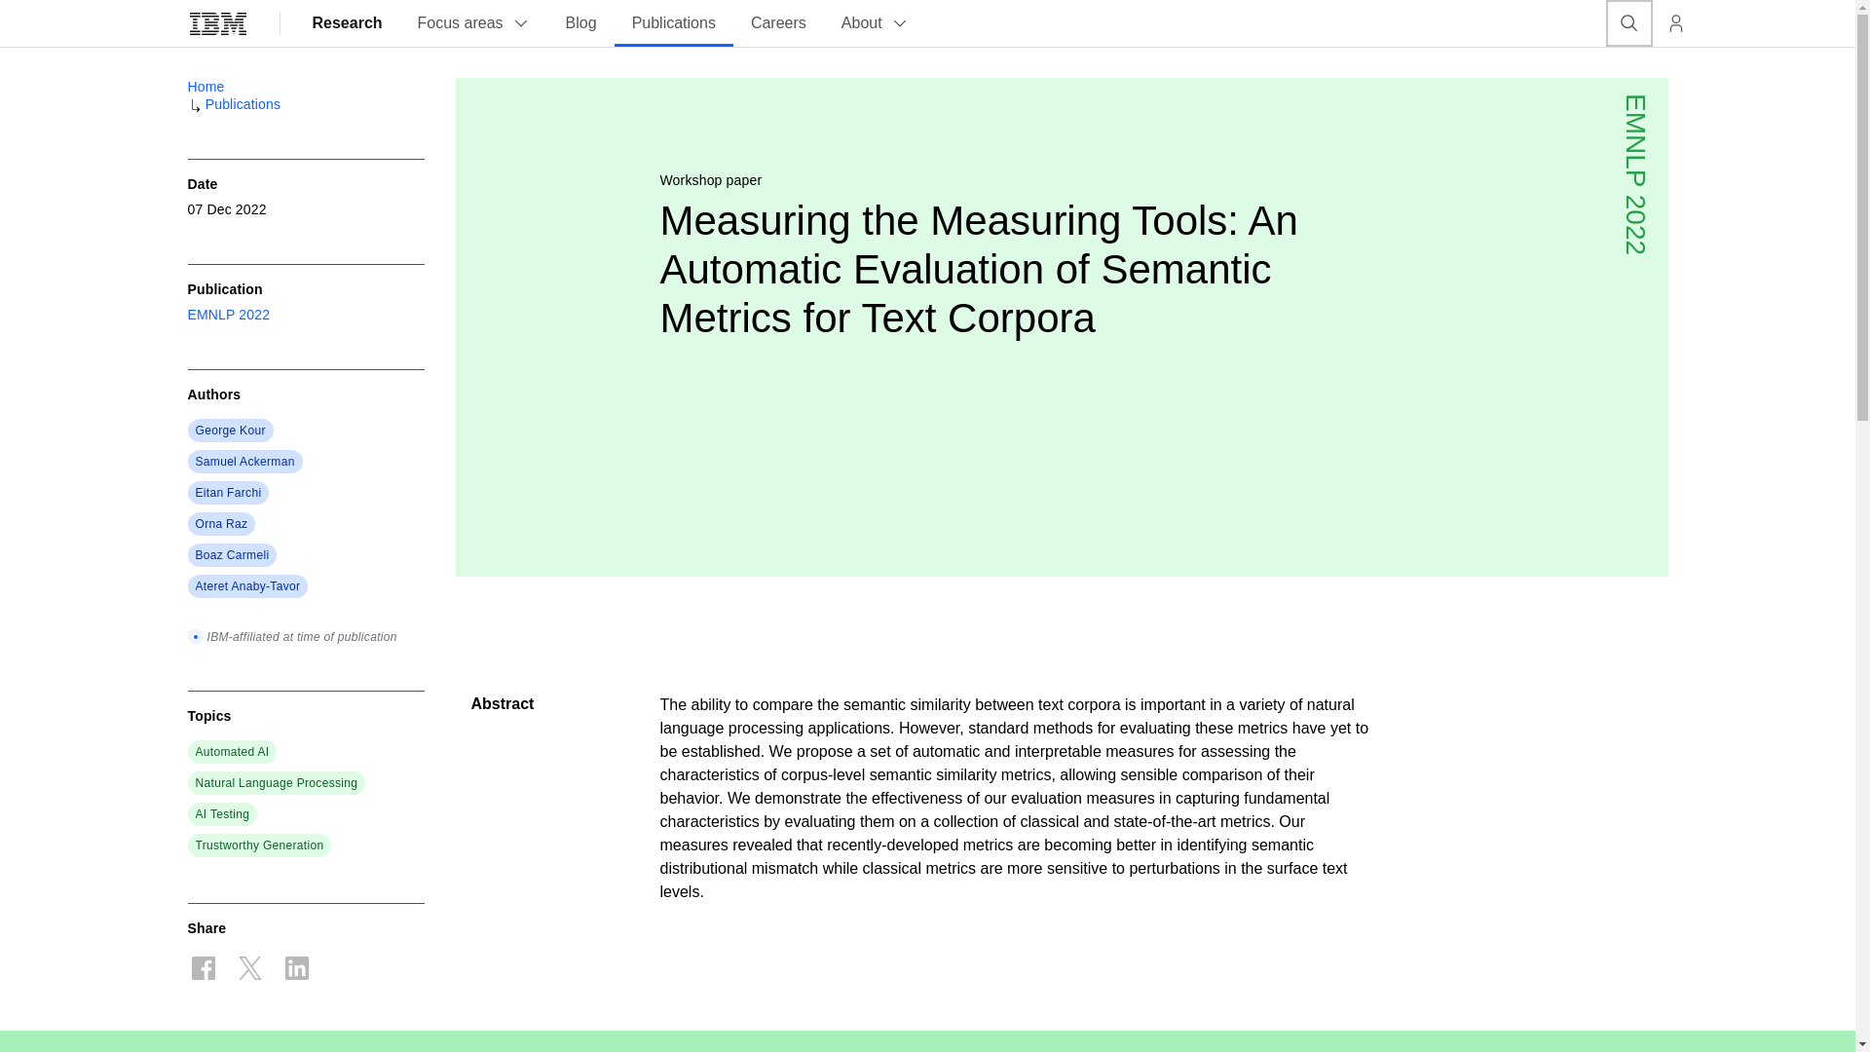 The width and height of the screenshot is (1870, 1052). What do you see at coordinates (230, 431) in the screenshot?
I see `George Kour` at bounding box center [230, 431].